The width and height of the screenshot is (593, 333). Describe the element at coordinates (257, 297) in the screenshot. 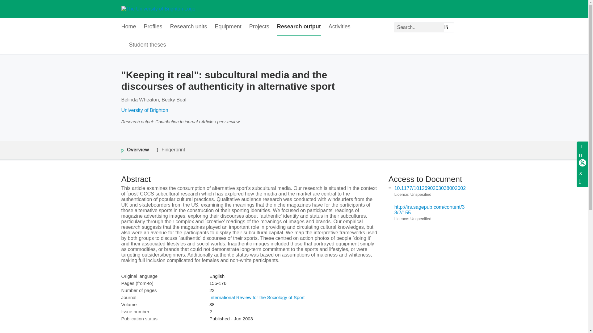

I see `International Review for the Sociology of Sport` at that location.